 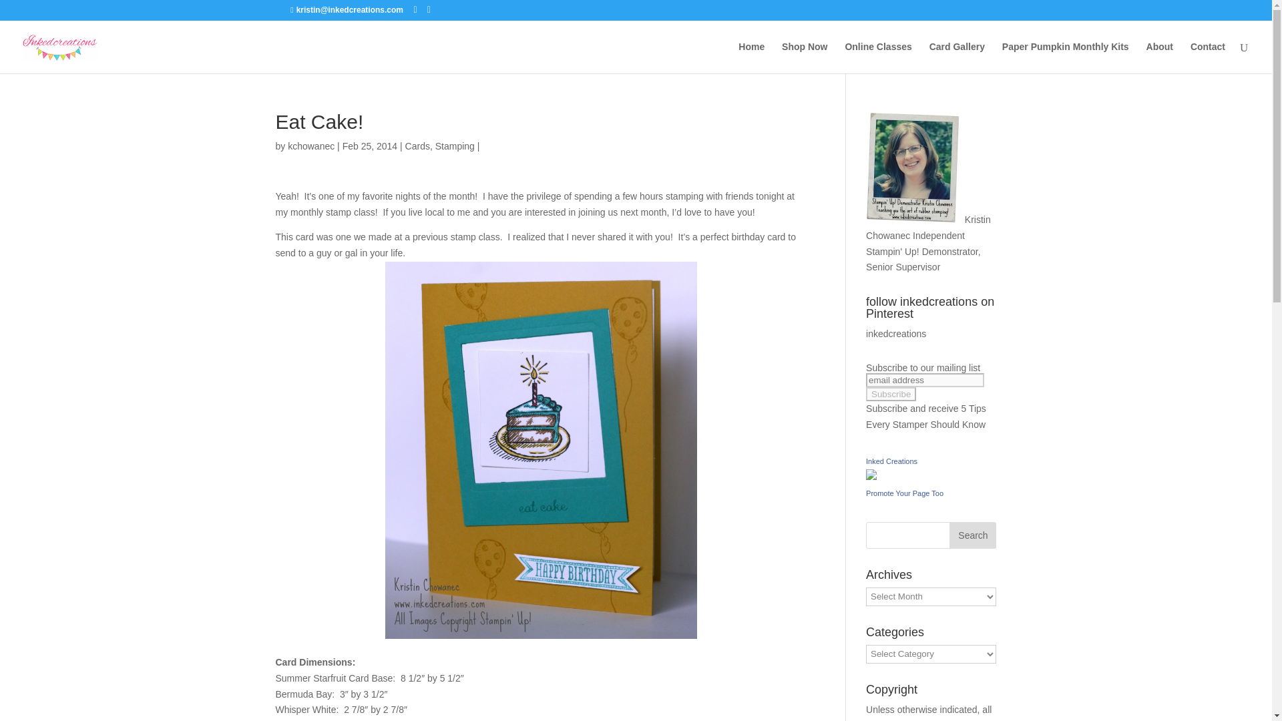 I want to click on Card Gallery, so click(x=957, y=57).